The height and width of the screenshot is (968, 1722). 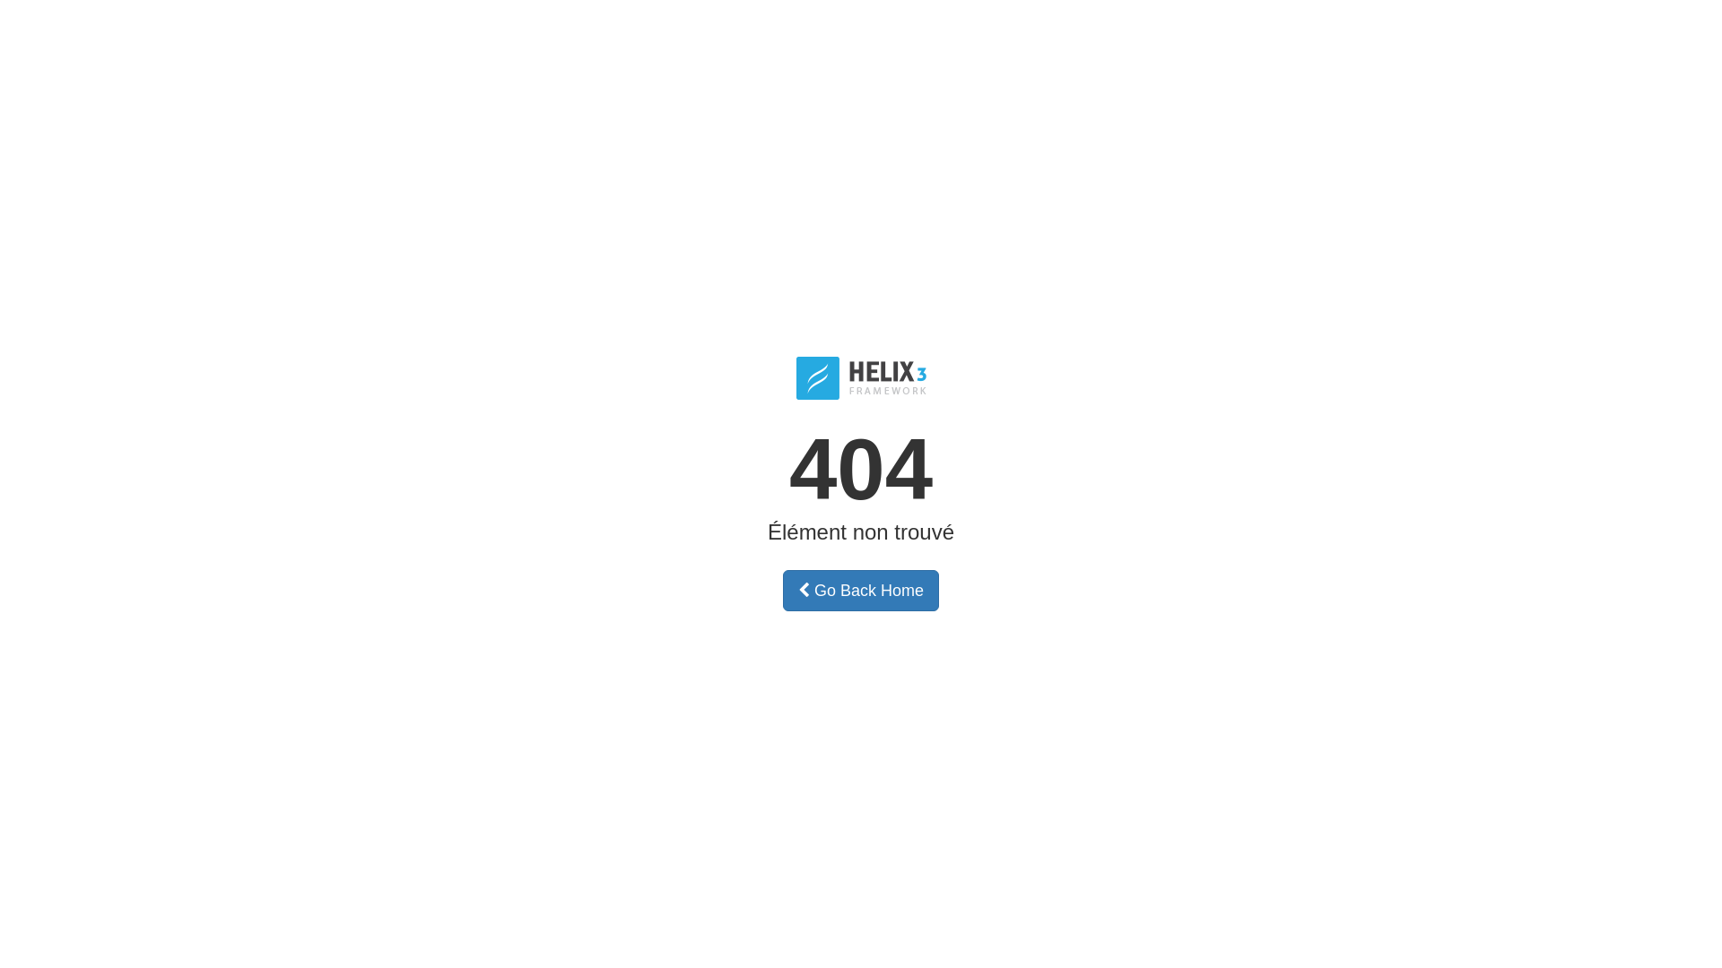 I want to click on Go Back Home, so click(x=861, y=591).